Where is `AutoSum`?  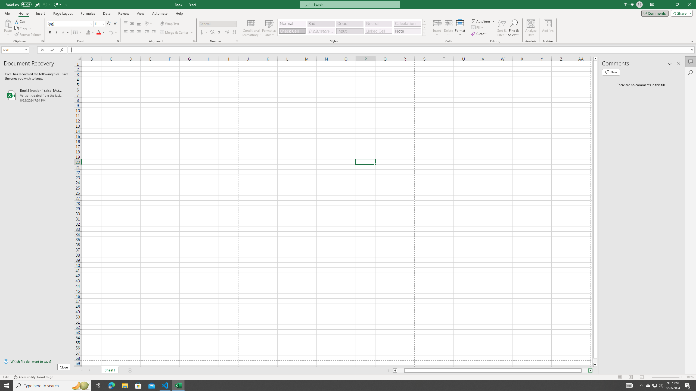 AutoSum is located at coordinates (483, 21).